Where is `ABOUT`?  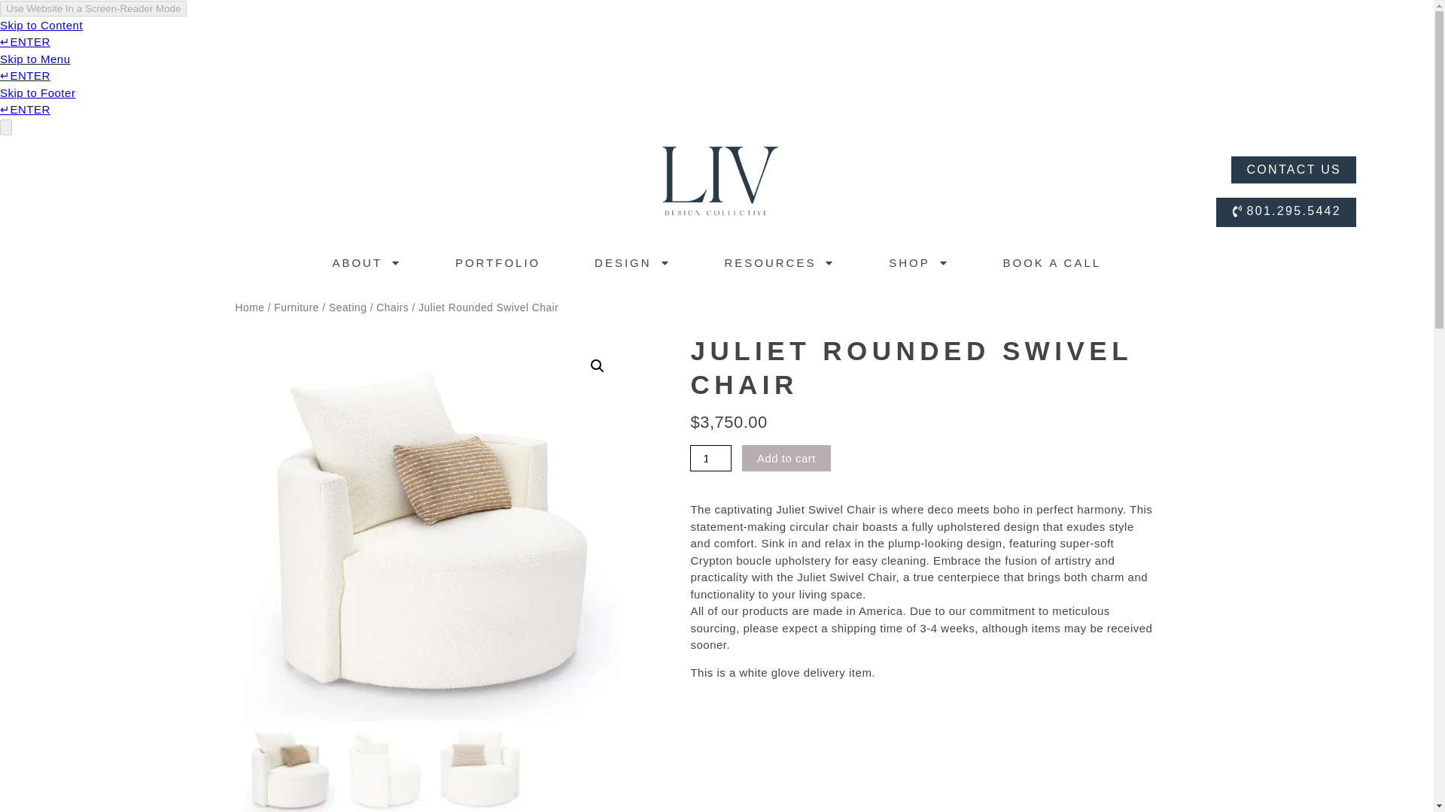 ABOUT is located at coordinates (366, 263).